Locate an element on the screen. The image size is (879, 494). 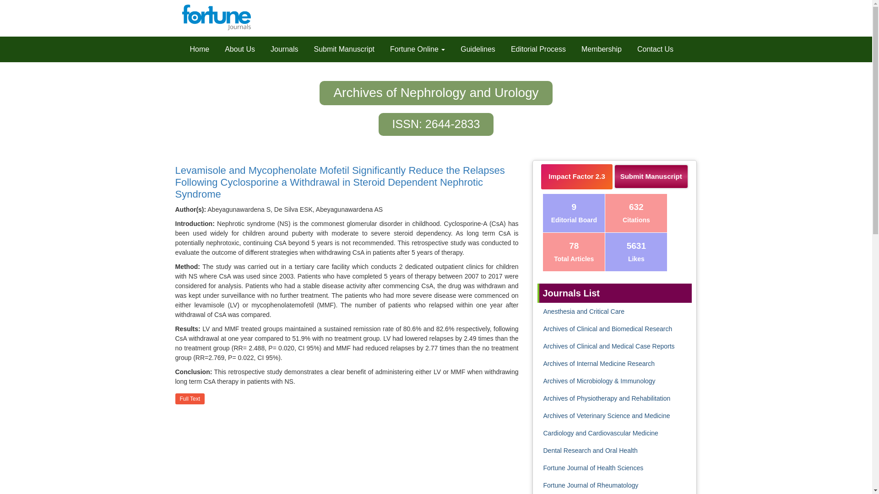
Submit Manuscript is located at coordinates (651, 178).